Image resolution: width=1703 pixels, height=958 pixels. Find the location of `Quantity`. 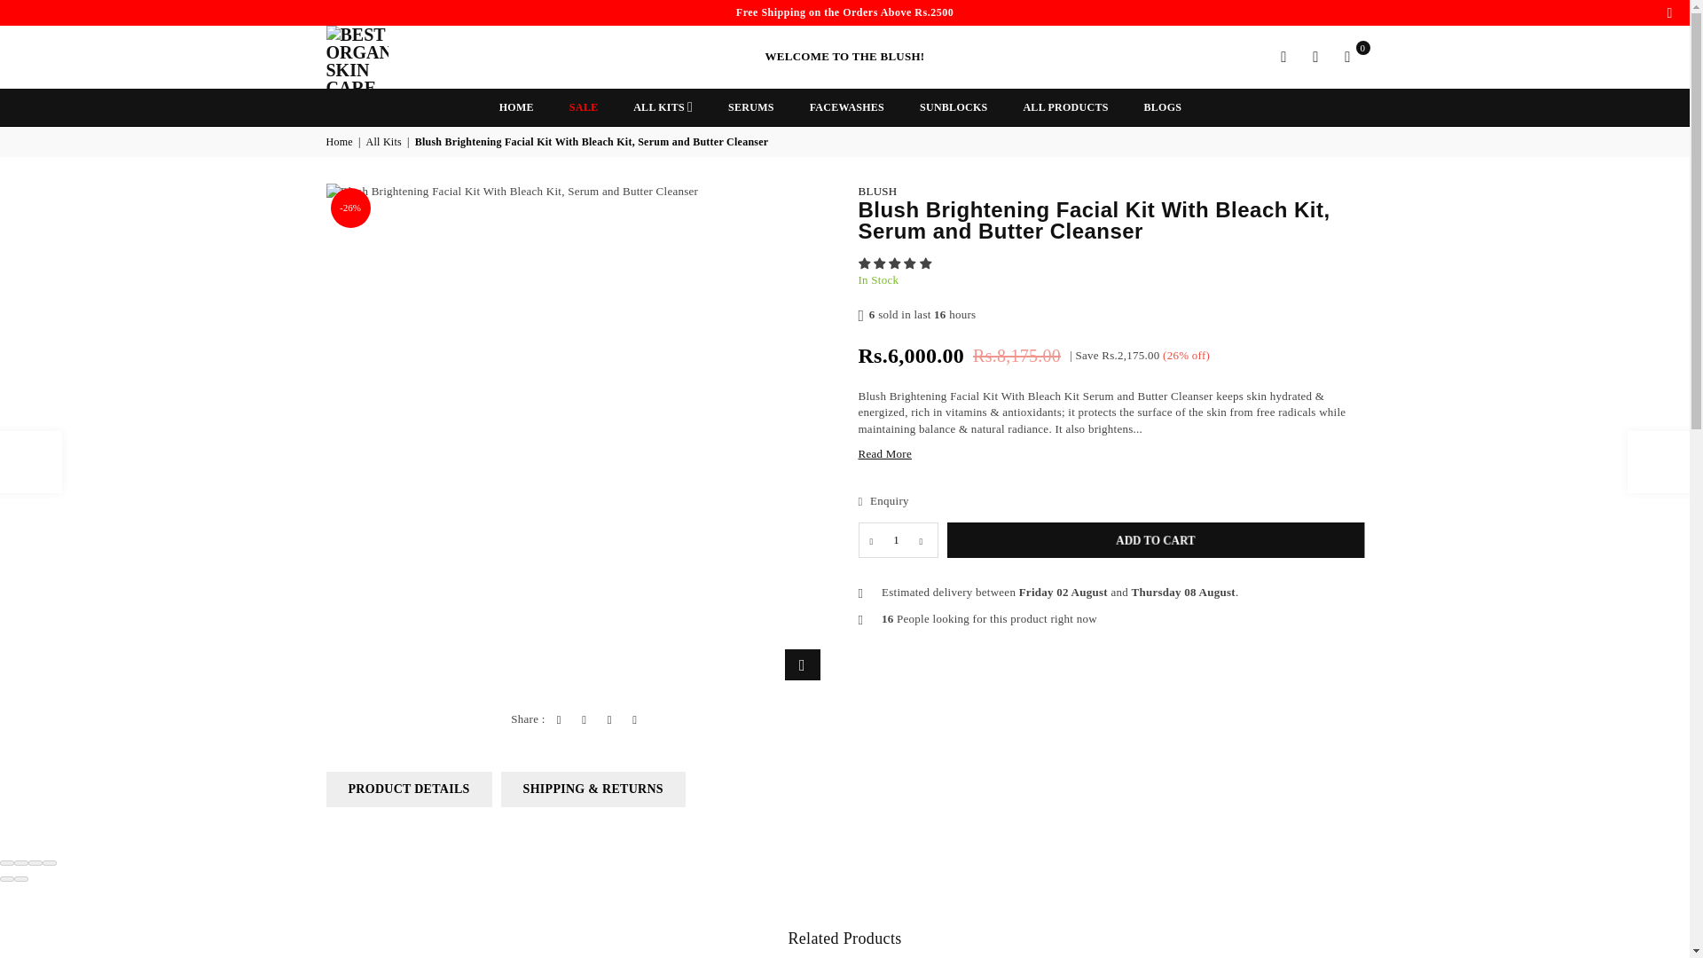

Quantity is located at coordinates (898, 539).